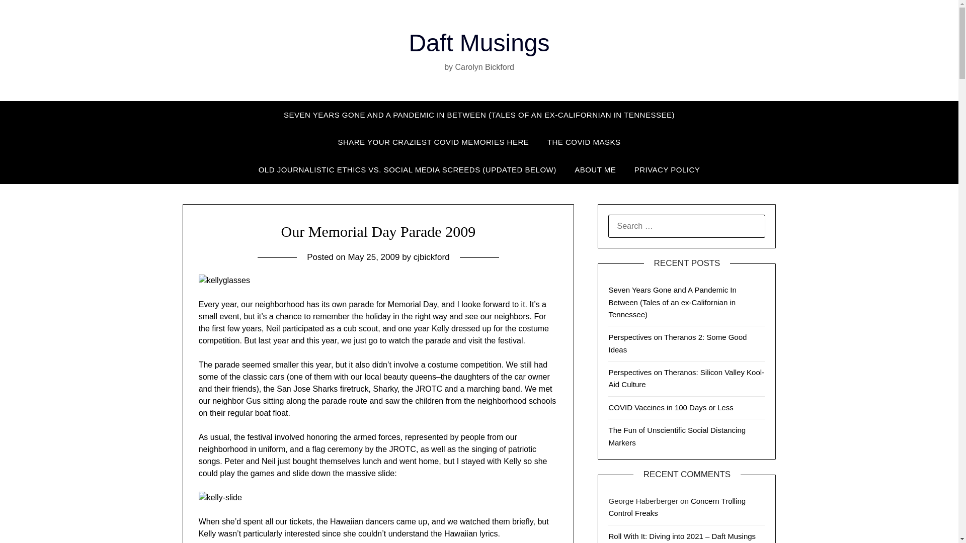 Image resolution: width=966 pixels, height=543 pixels. I want to click on The Fun of Unscientific Social Distancing Markers, so click(677, 435).